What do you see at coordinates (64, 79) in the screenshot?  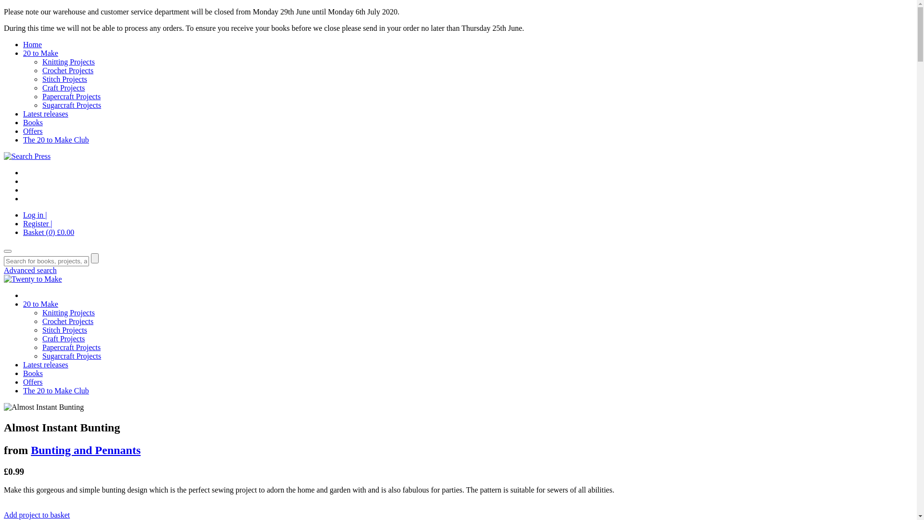 I see `Stitch Projects` at bounding box center [64, 79].